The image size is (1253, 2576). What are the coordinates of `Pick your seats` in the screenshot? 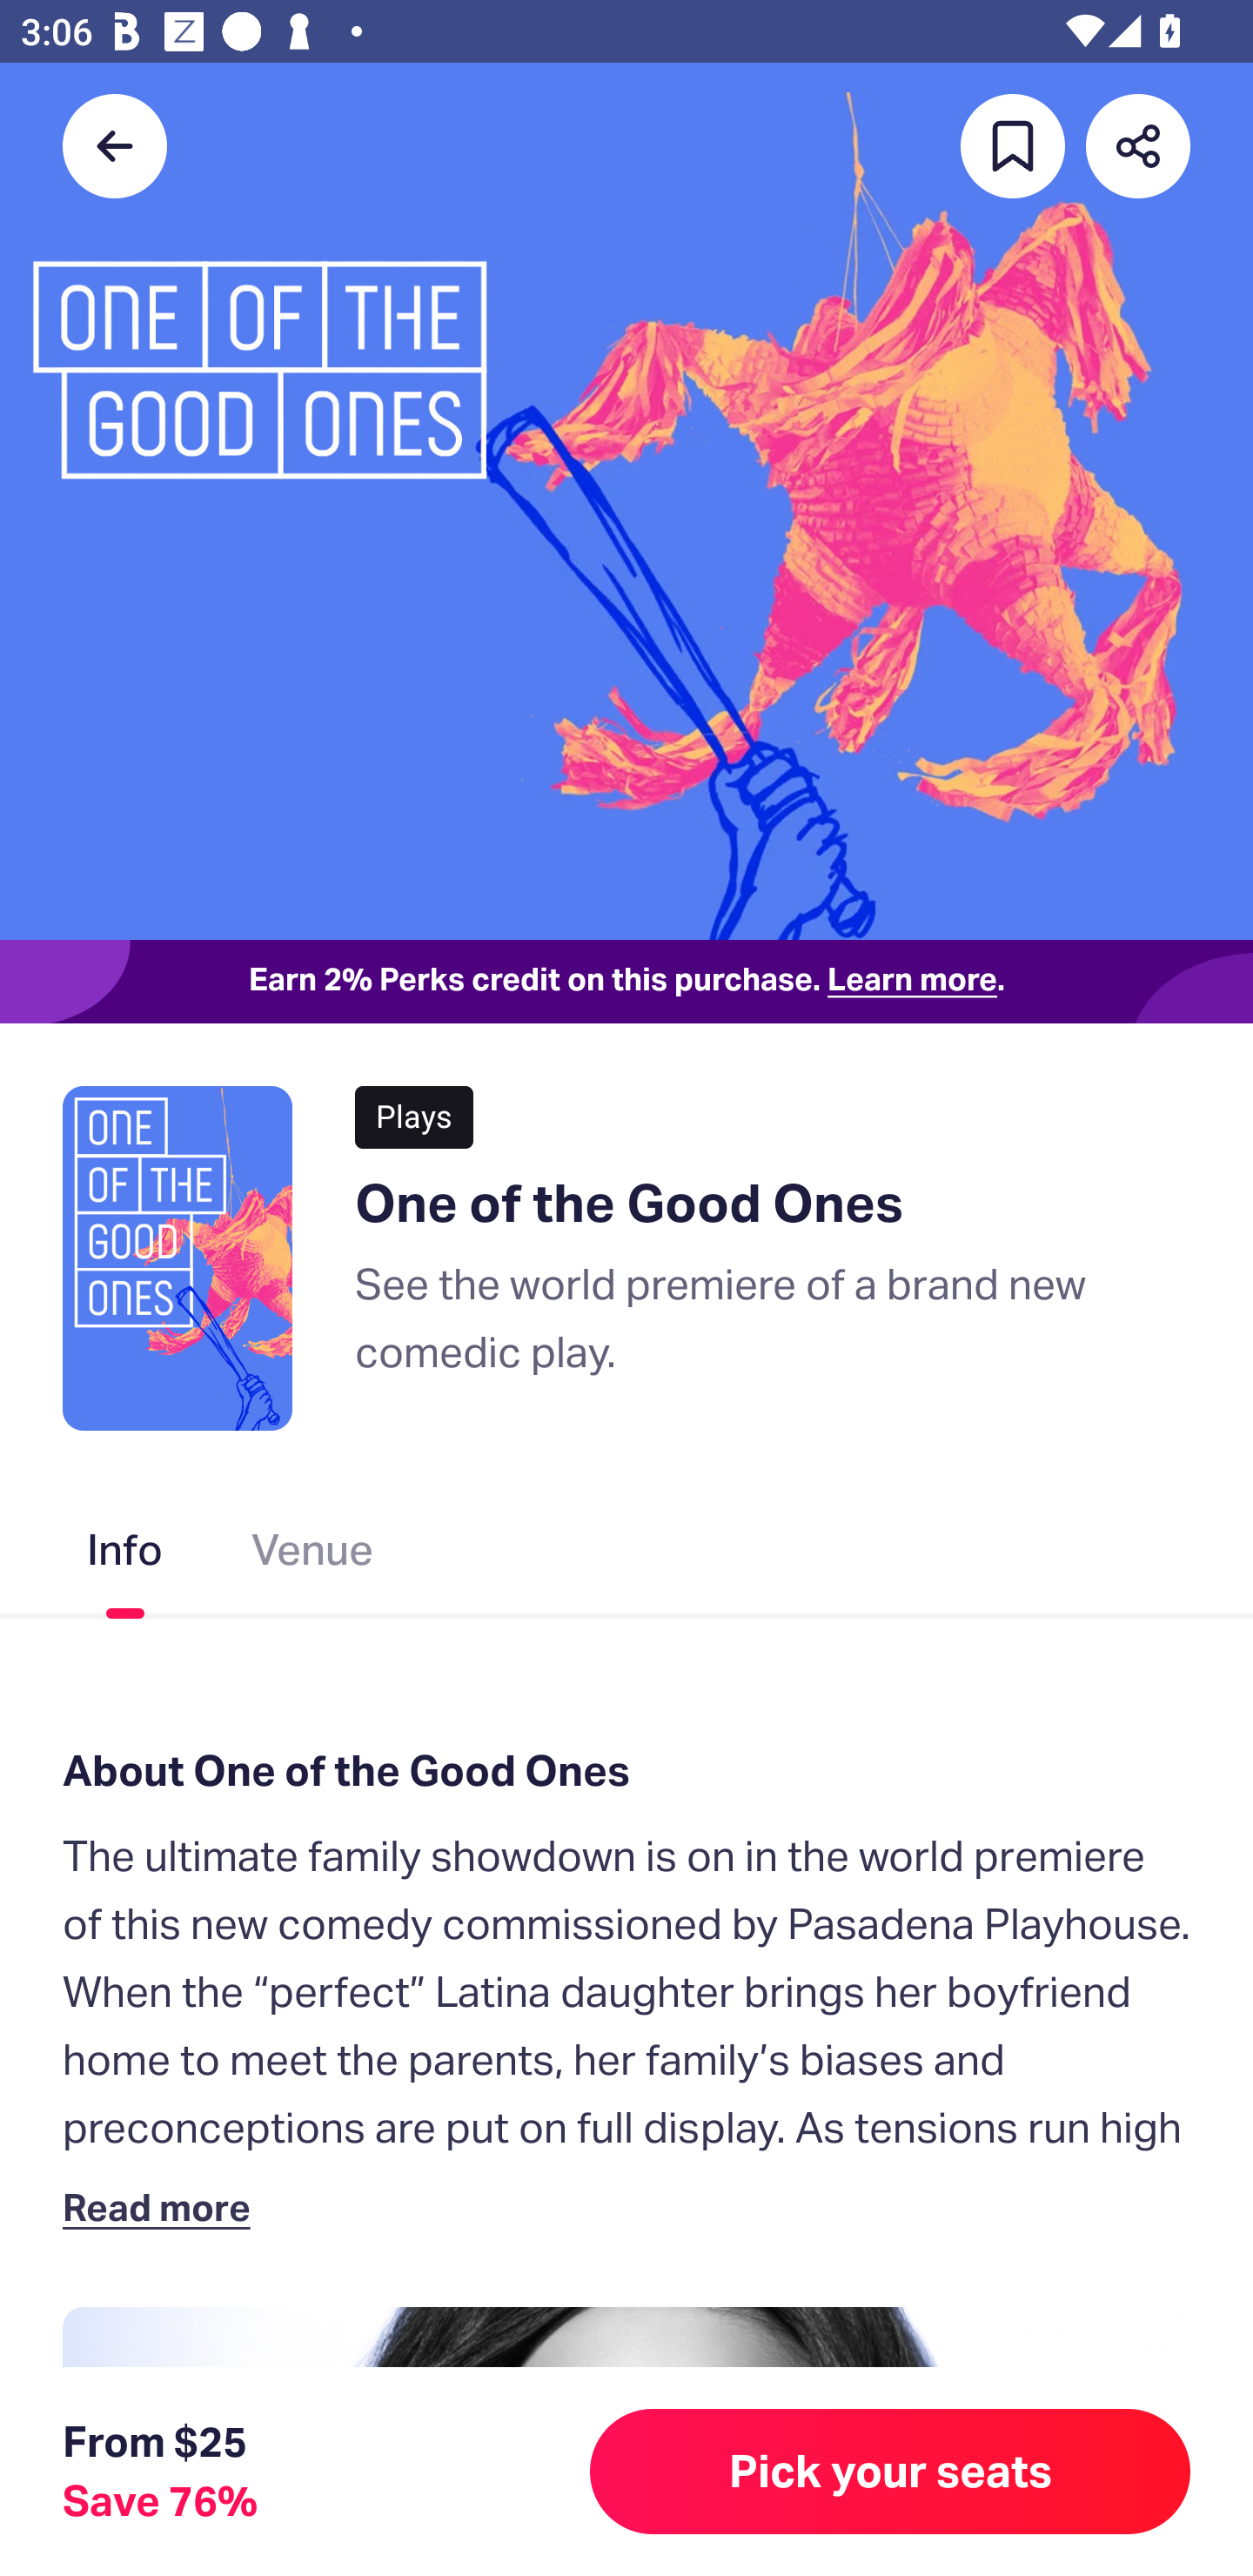 It's located at (890, 2472).